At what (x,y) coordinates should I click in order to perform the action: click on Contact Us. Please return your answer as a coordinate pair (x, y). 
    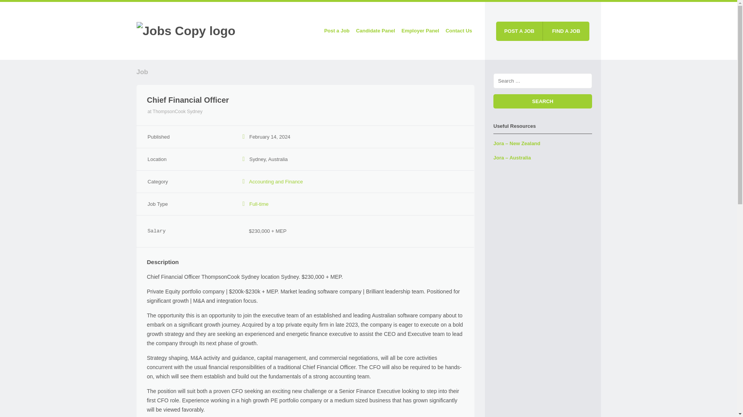
    Looking at the image, I should click on (459, 31).